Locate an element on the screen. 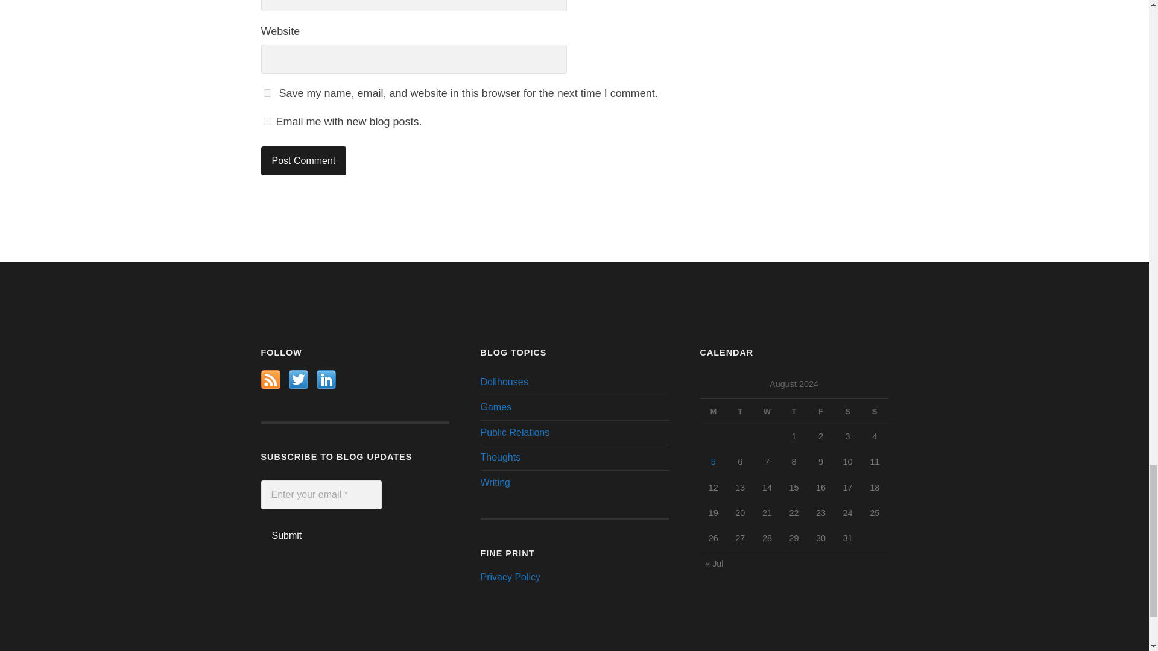 This screenshot has width=1158, height=651. Wednesday is located at coordinates (767, 411).